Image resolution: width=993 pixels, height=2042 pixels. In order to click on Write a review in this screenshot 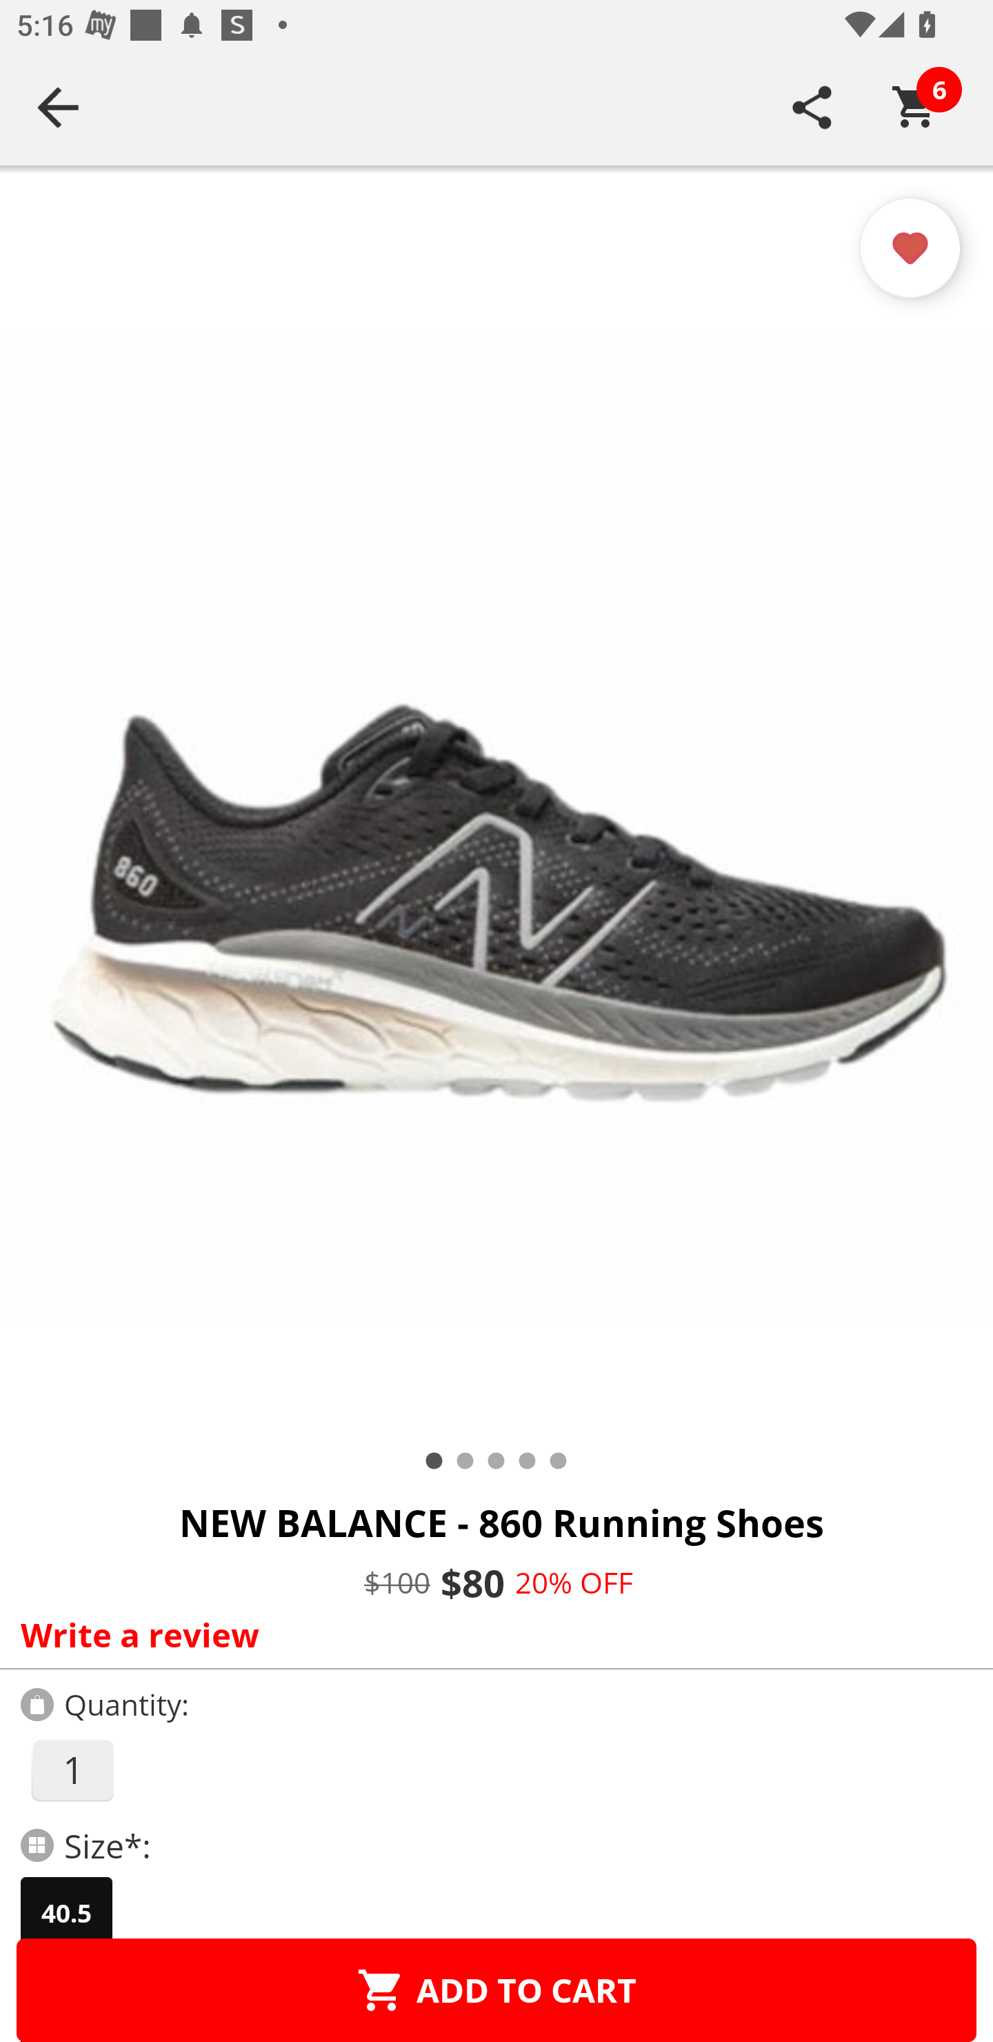, I will do `click(491, 1634)`.